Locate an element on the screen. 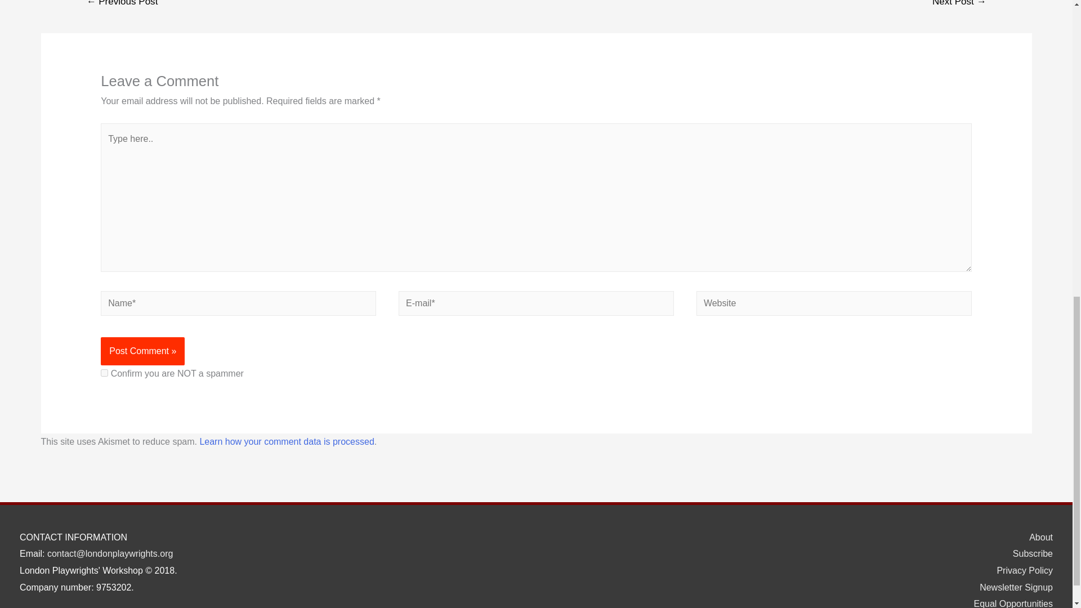 The height and width of the screenshot is (608, 1081). Equal Opportunities is located at coordinates (1008, 603).